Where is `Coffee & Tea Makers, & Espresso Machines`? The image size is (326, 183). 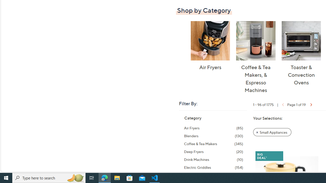
Coffee & Tea Makers, & Espresso Machines is located at coordinates (256, 41).